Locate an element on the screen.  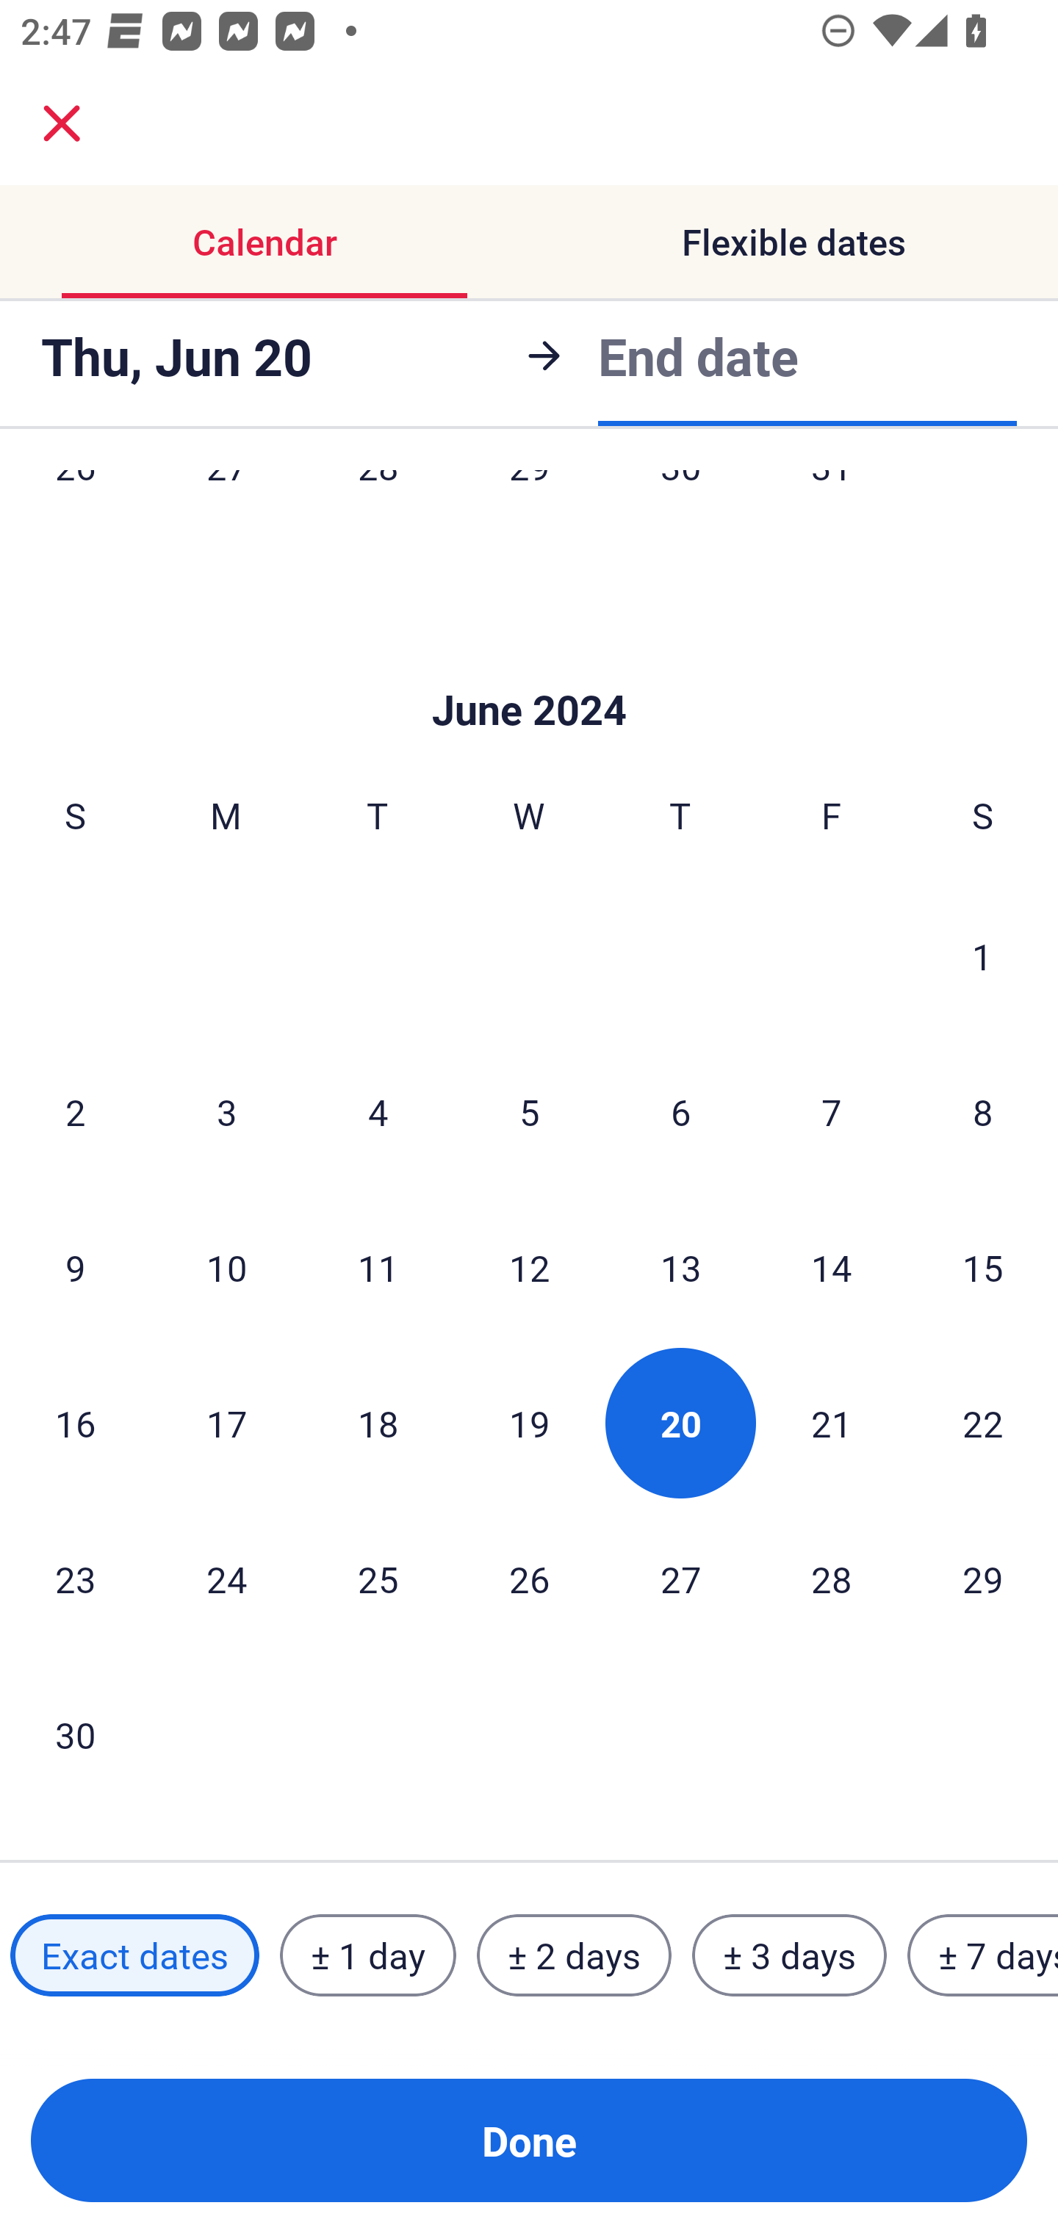
10 Monday, June 10, 2024 is located at coordinates (226, 1267).